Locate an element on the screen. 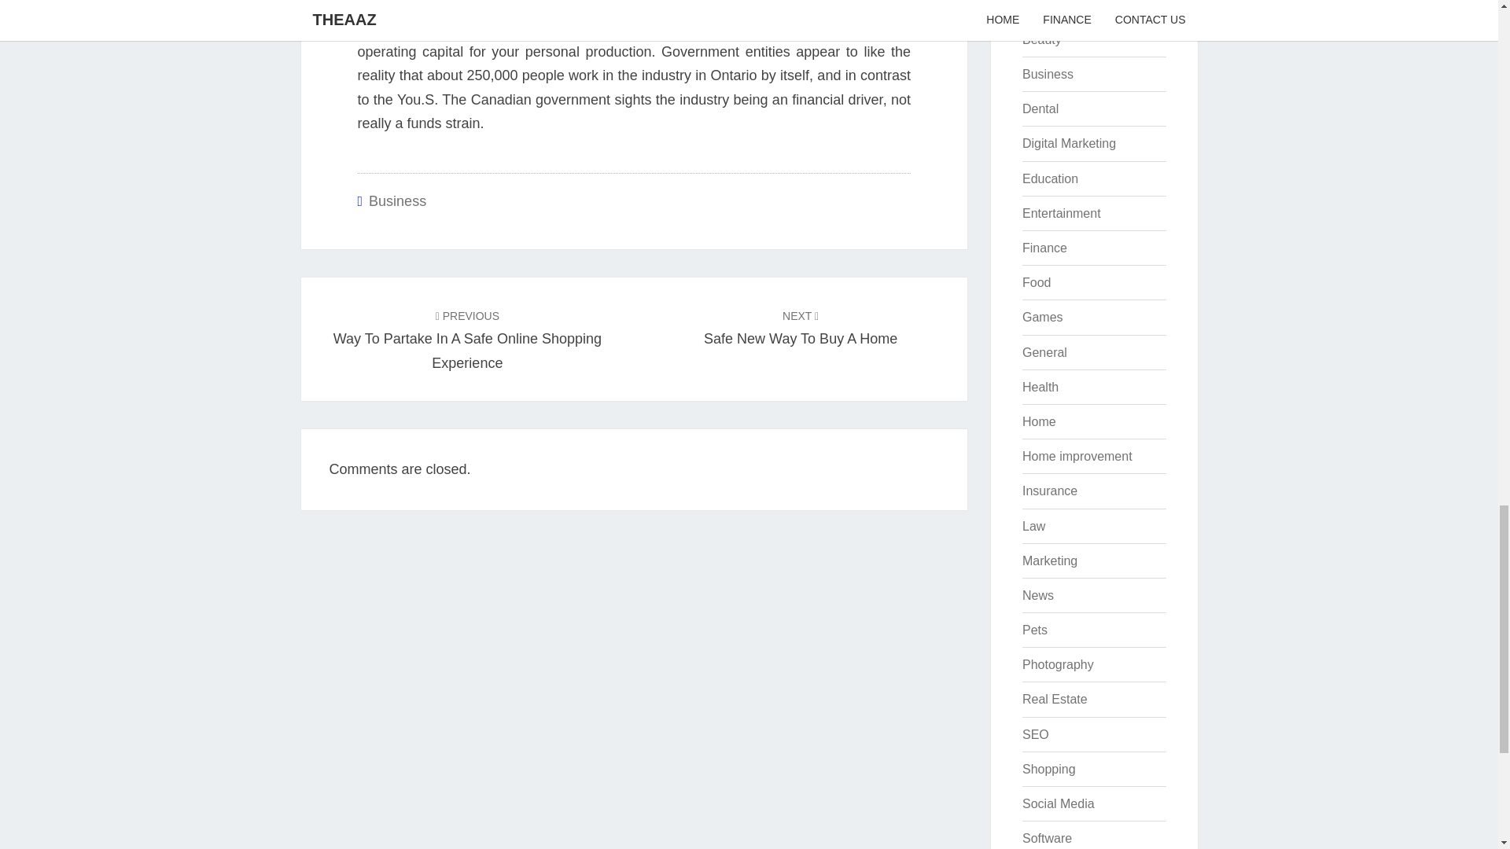 Image resolution: width=1510 pixels, height=849 pixels. Law is located at coordinates (1054, 699).